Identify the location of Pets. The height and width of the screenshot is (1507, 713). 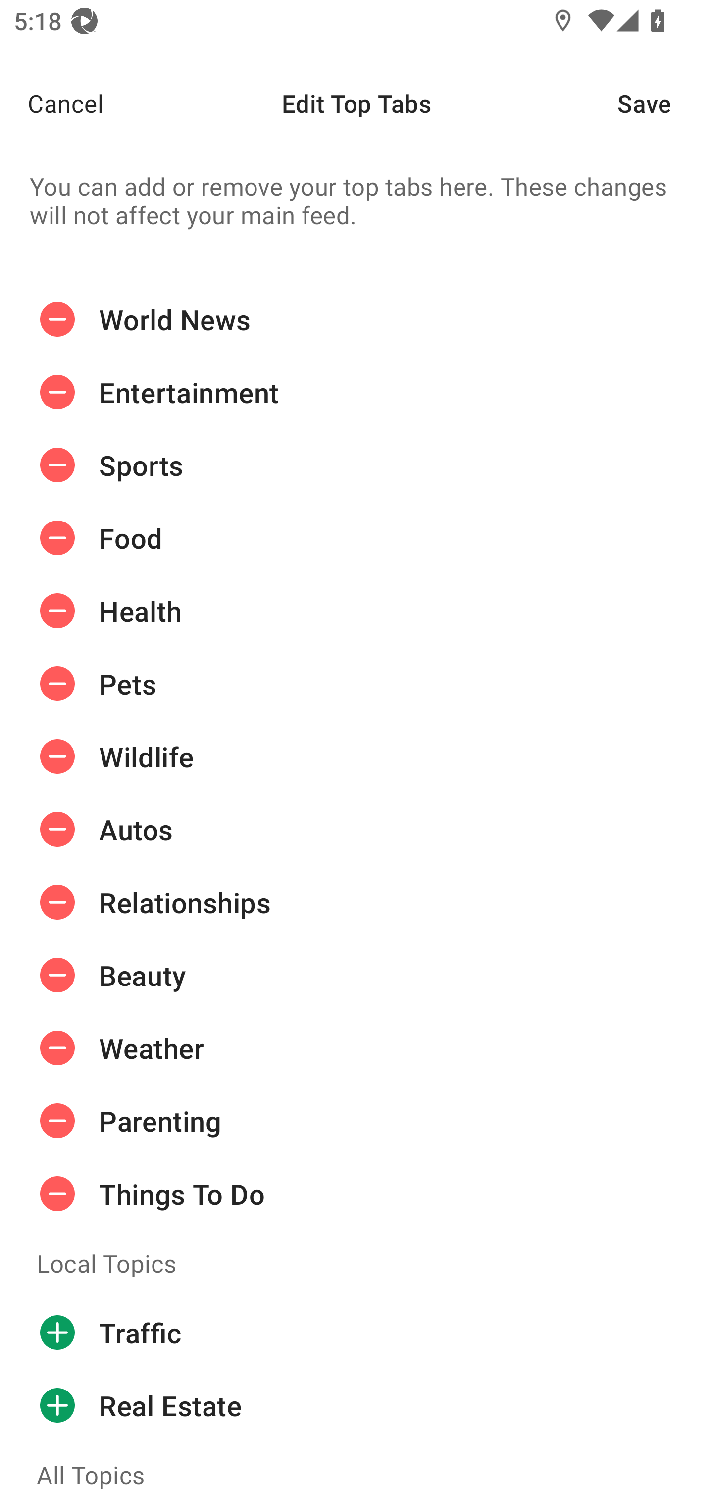
(356, 684).